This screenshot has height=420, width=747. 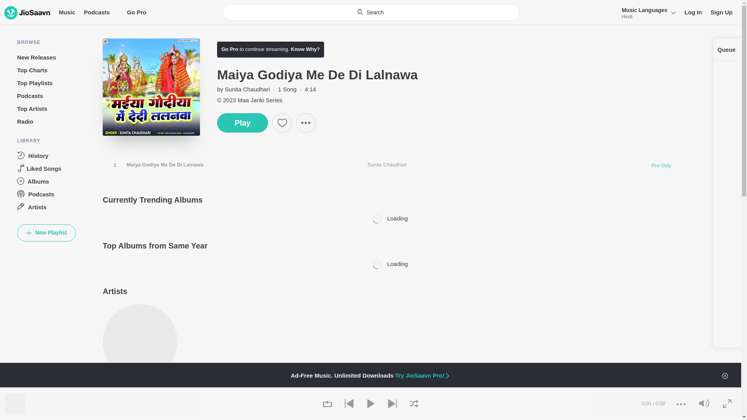 I want to click on Logo Button, so click(x=27, y=12).